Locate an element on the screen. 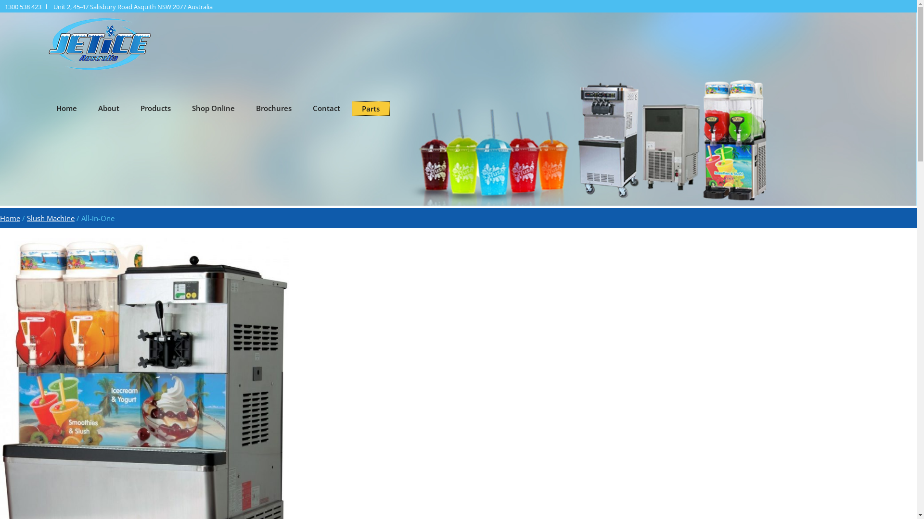 The image size is (924, 519). Home is located at coordinates (10, 218).